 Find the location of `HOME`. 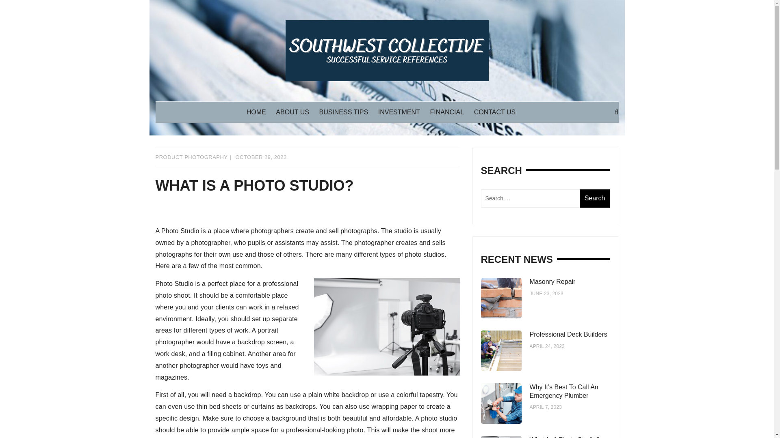

HOME is located at coordinates (260, 112).